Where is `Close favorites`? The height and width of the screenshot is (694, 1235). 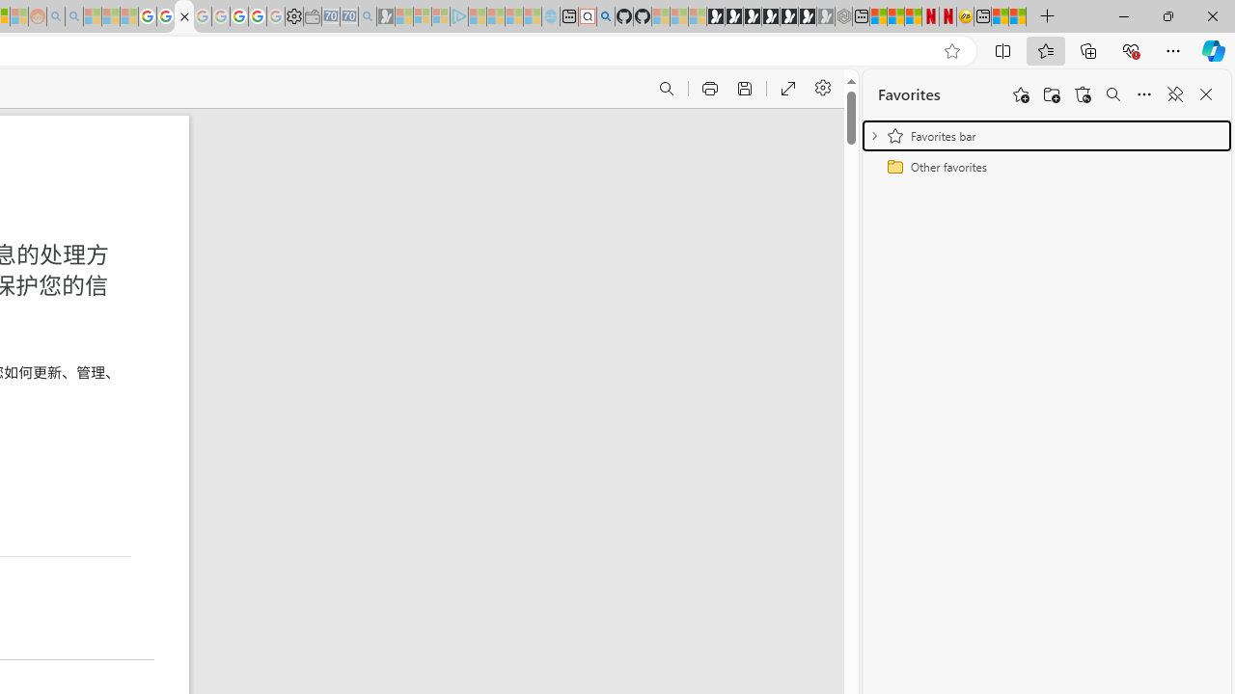
Close favorites is located at coordinates (1206, 94).